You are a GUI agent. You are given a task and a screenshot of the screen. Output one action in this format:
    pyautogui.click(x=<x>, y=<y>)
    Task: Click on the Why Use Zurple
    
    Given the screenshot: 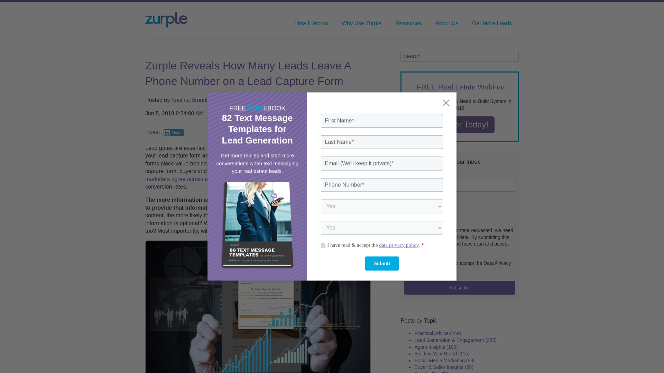 What is the action you would take?
    pyautogui.click(x=361, y=23)
    